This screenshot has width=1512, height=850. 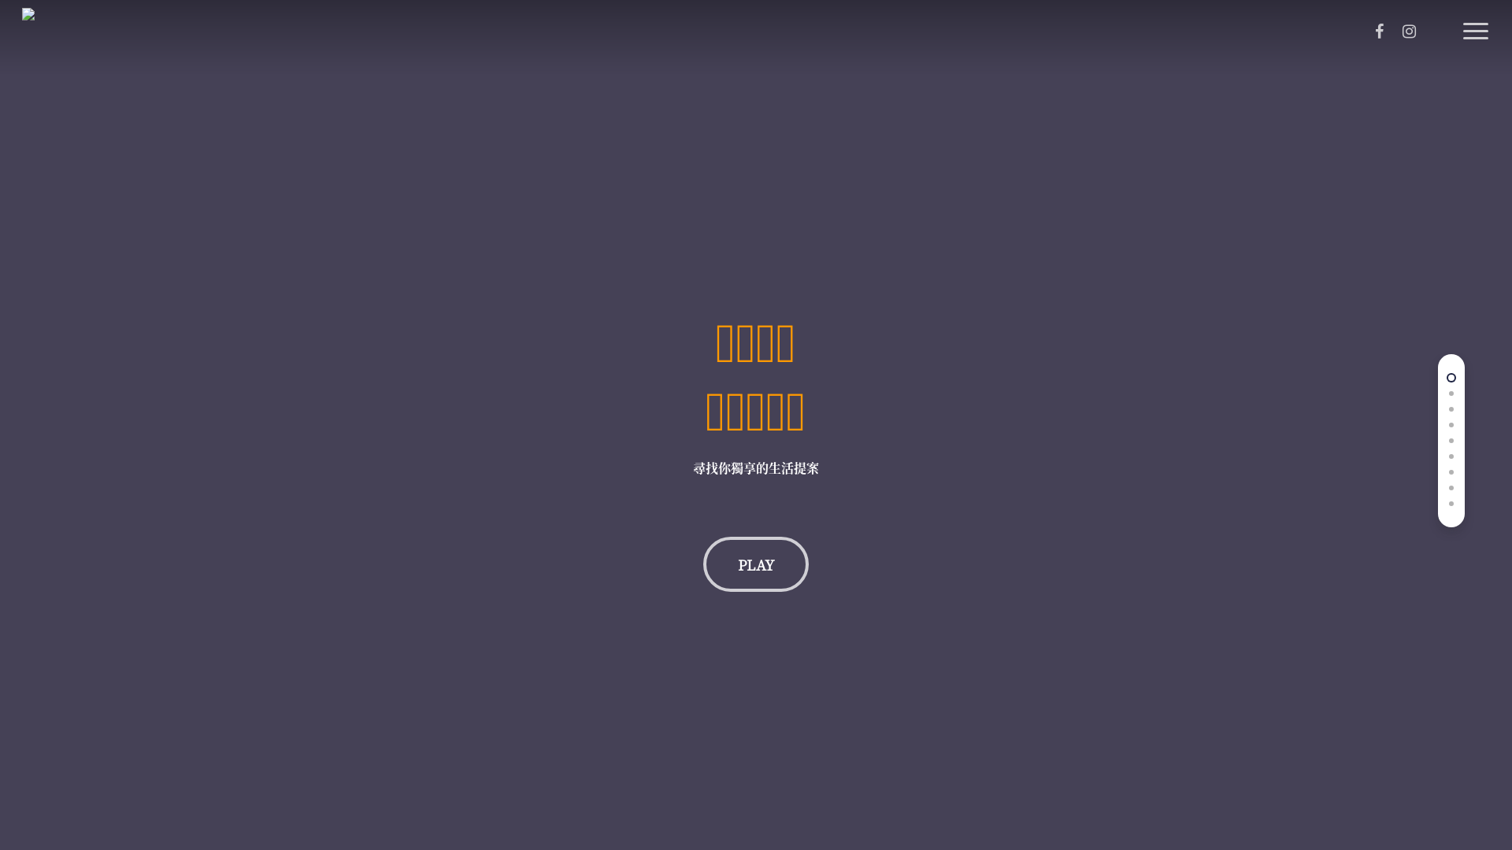 I want to click on instagram, so click(x=1409, y=32).